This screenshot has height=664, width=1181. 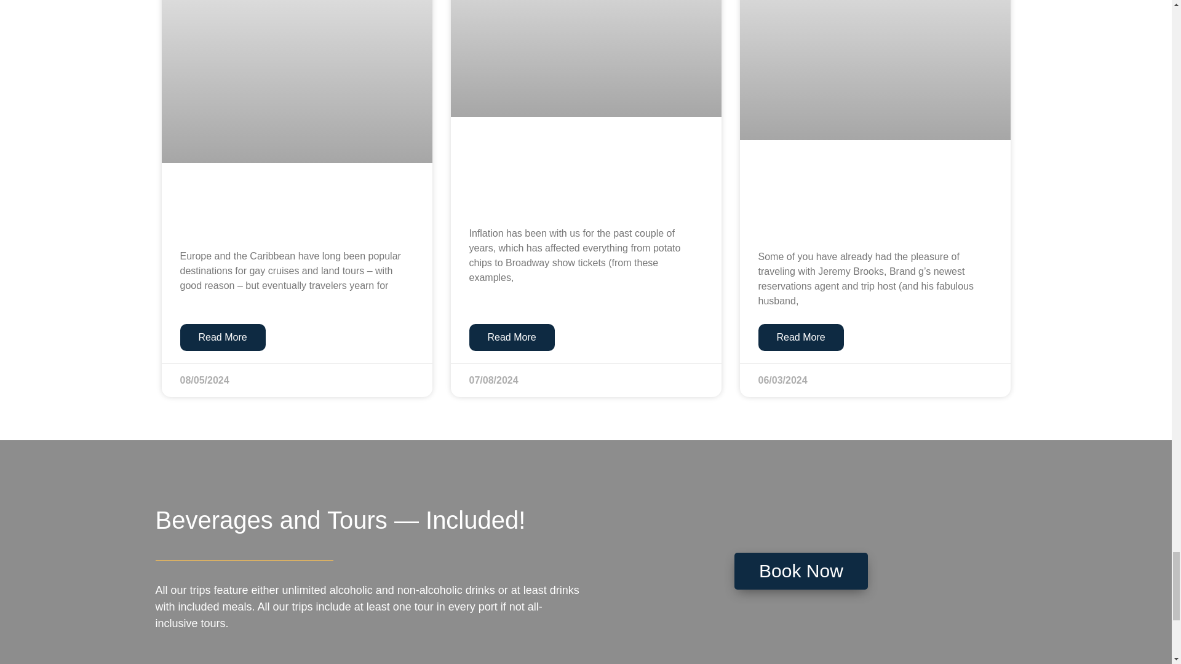 What do you see at coordinates (221, 338) in the screenshot?
I see `Read More` at bounding box center [221, 338].